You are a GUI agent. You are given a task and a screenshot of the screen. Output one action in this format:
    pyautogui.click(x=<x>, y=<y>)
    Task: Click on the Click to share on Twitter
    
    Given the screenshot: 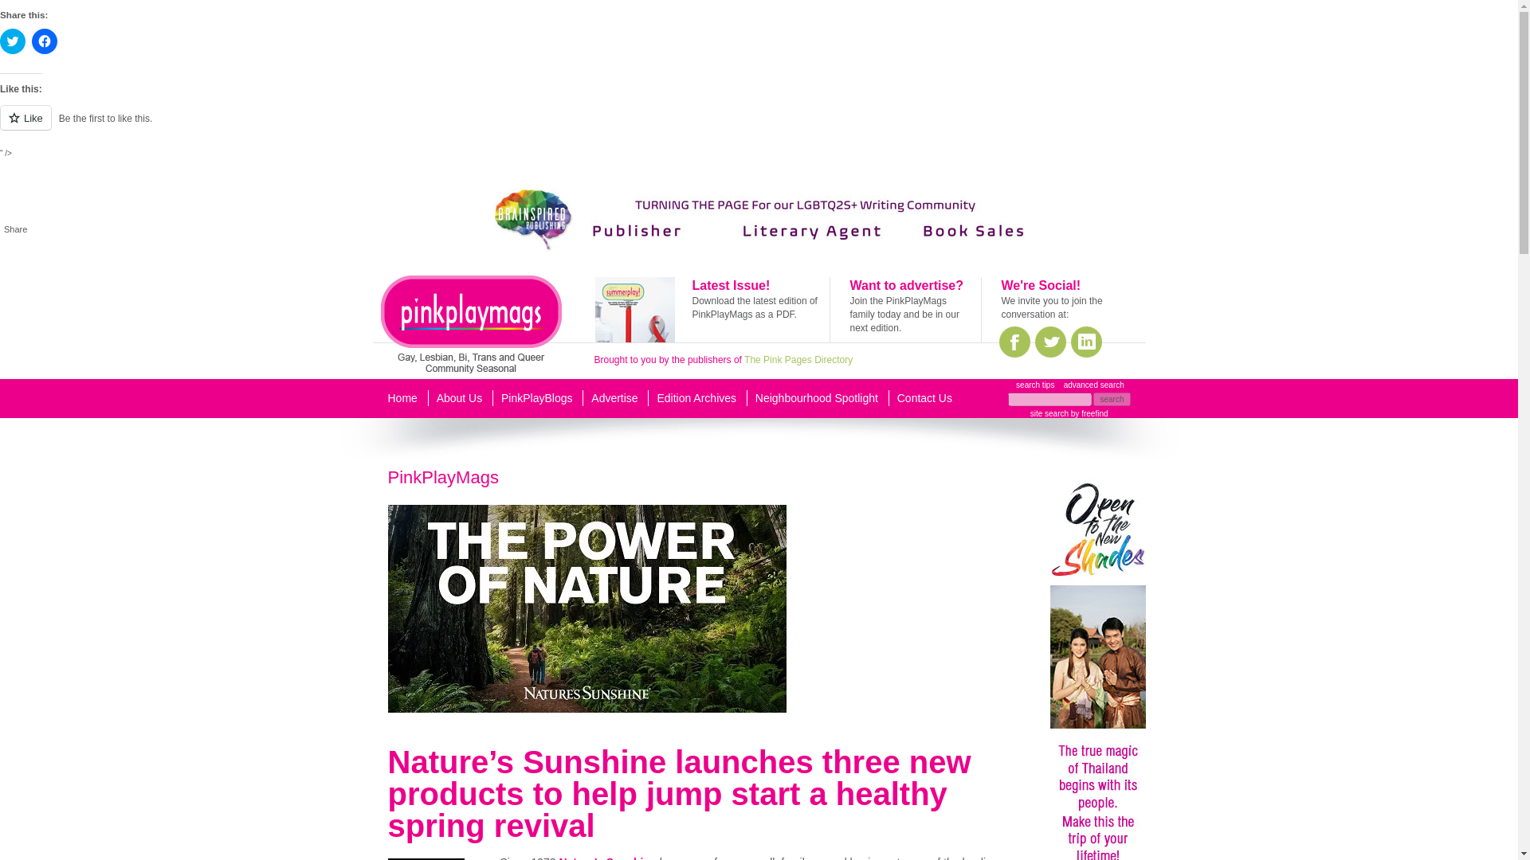 What is the action you would take?
    pyautogui.click(x=13, y=41)
    